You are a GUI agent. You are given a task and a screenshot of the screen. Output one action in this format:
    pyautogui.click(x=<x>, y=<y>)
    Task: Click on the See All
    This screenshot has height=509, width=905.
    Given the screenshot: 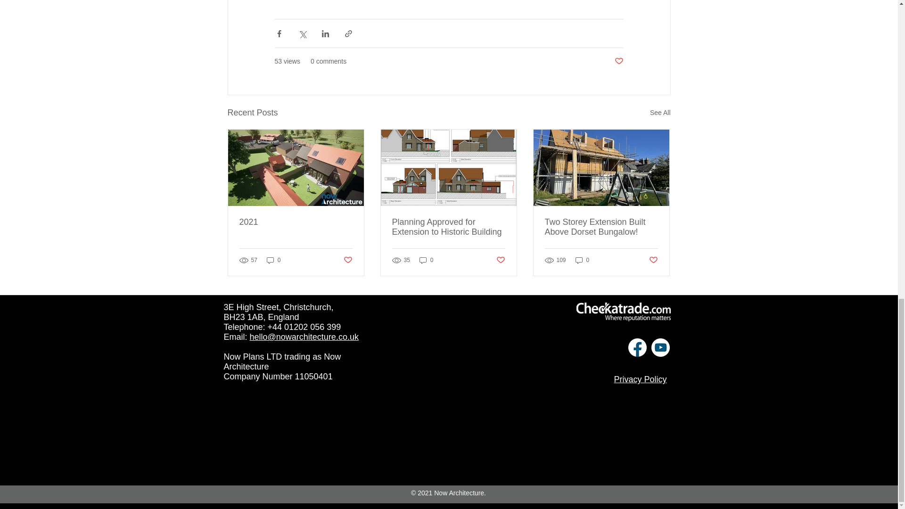 What is the action you would take?
    pyautogui.click(x=660, y=112)
    